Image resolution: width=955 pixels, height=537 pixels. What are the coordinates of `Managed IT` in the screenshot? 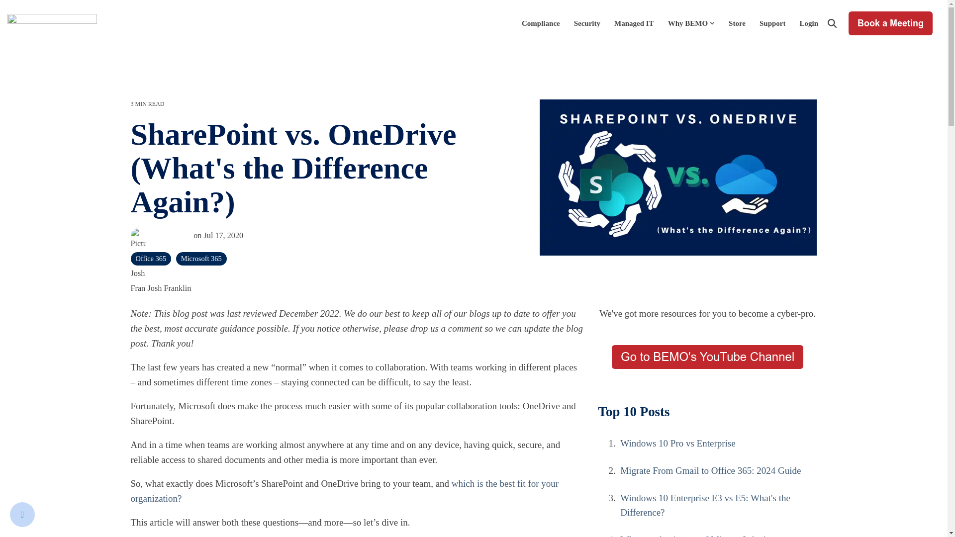 It's located at (634, 23).